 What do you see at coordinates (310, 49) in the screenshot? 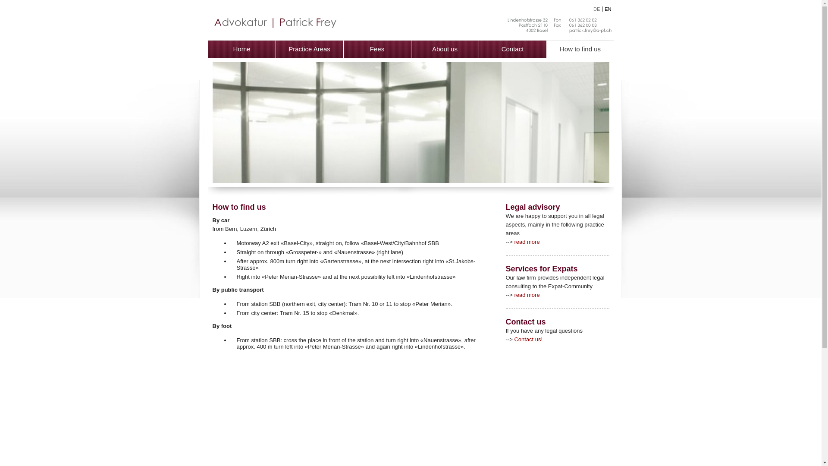
I see `Practice Areas` at bounding box center [310, 49].